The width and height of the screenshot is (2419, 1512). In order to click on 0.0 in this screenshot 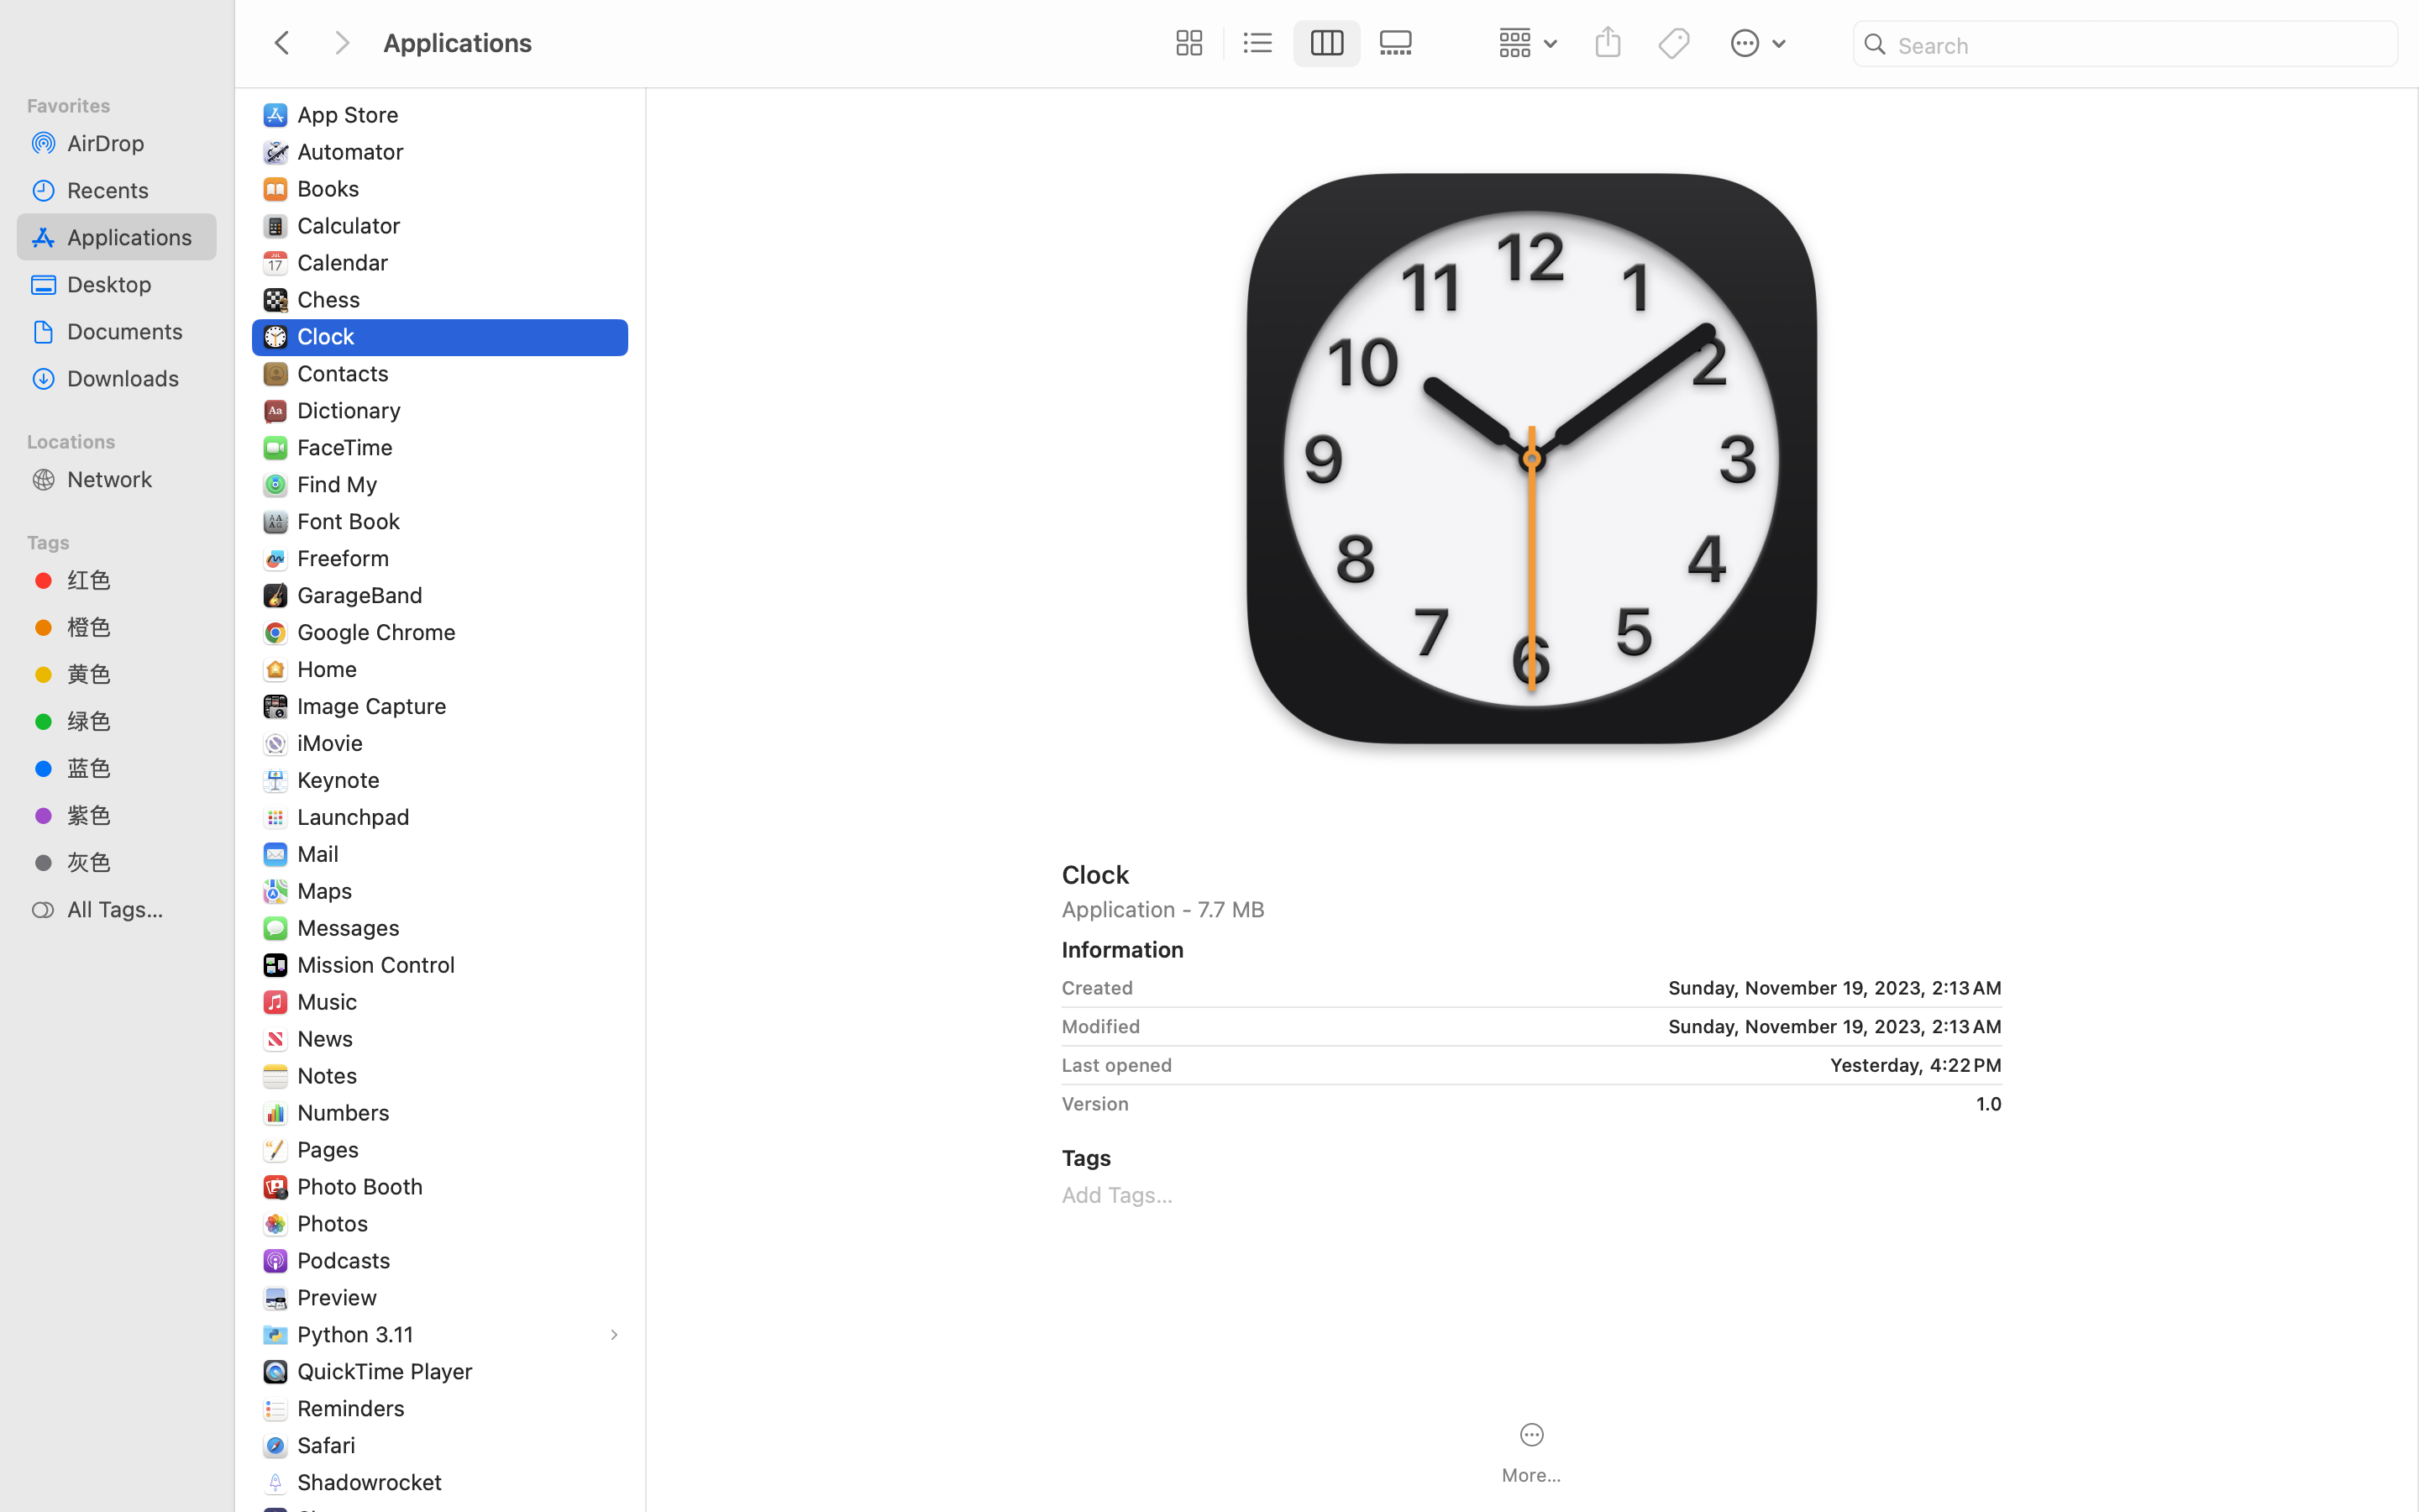, I will do `click(745, 782)`.